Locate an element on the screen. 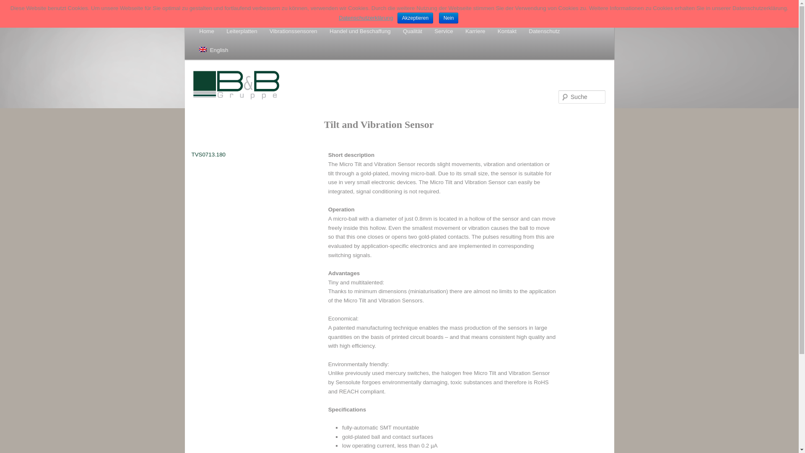 The height and width of the screenshot is (453, 805). Home is located at coordinates (207, 31).